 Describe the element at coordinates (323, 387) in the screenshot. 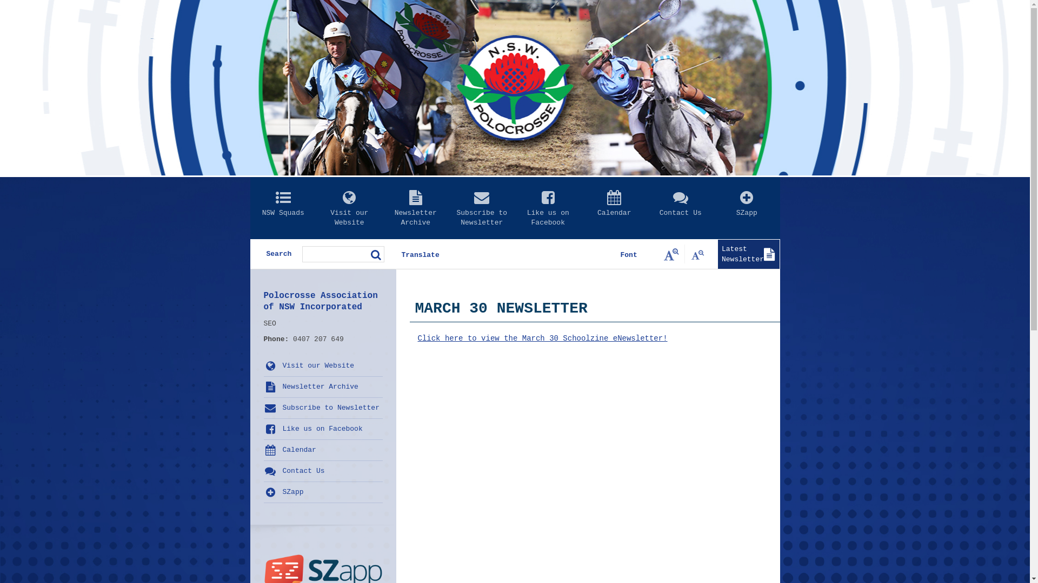

I see `Newsletter Archive` at that location.